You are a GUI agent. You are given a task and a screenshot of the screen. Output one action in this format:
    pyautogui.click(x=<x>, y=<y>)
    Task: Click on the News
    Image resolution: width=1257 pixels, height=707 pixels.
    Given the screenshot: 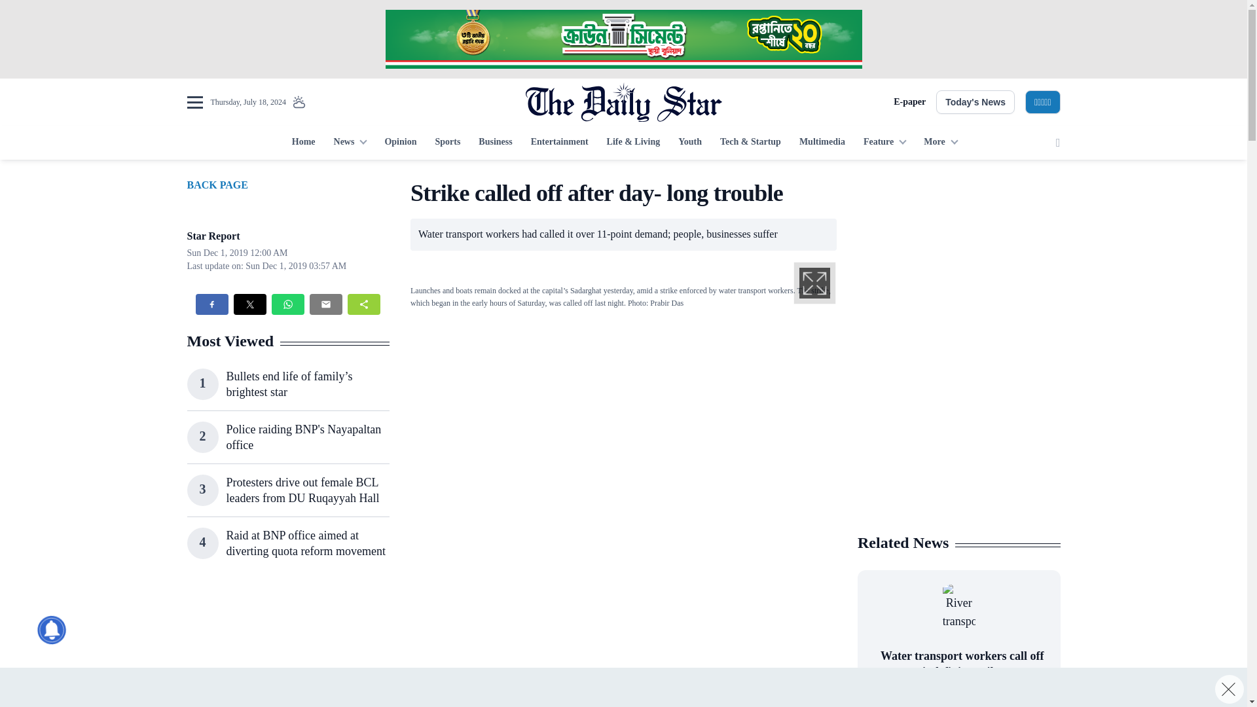 What is the action you would take?
    pyautogui.click(x=350, y=143)
    